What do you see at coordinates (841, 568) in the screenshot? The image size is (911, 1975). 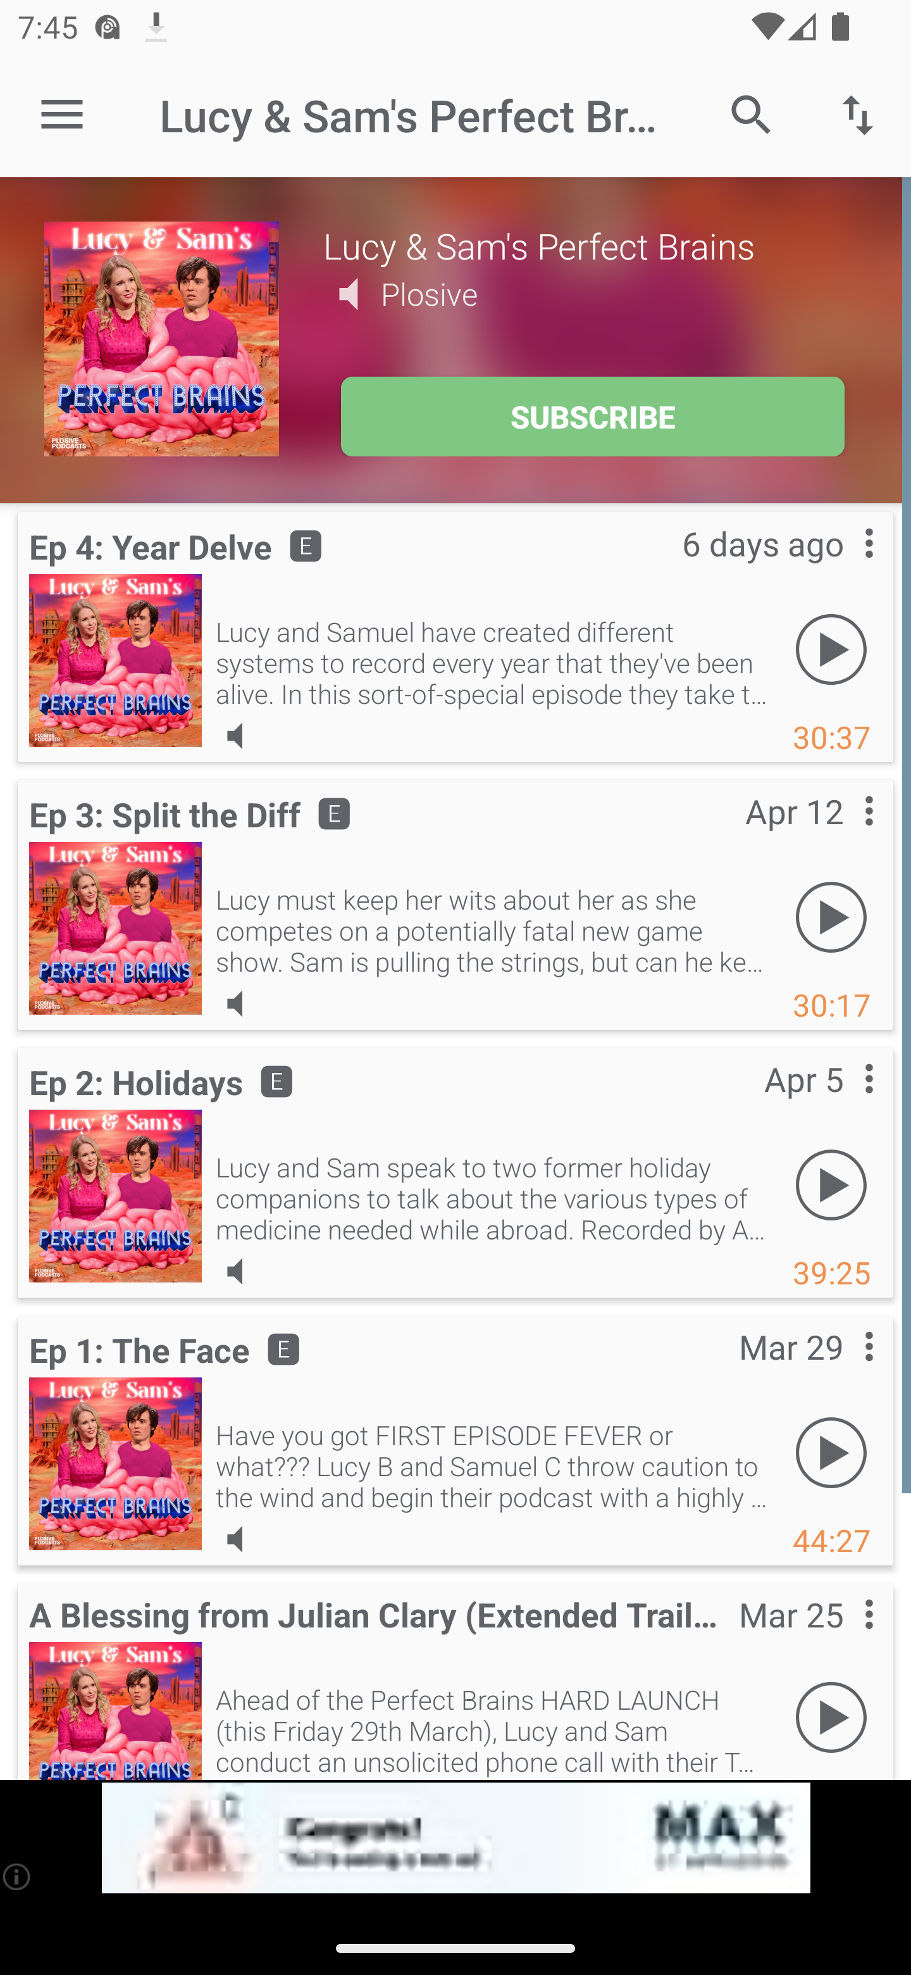 I see `Contextual menu` at bounding box center [841, 568].